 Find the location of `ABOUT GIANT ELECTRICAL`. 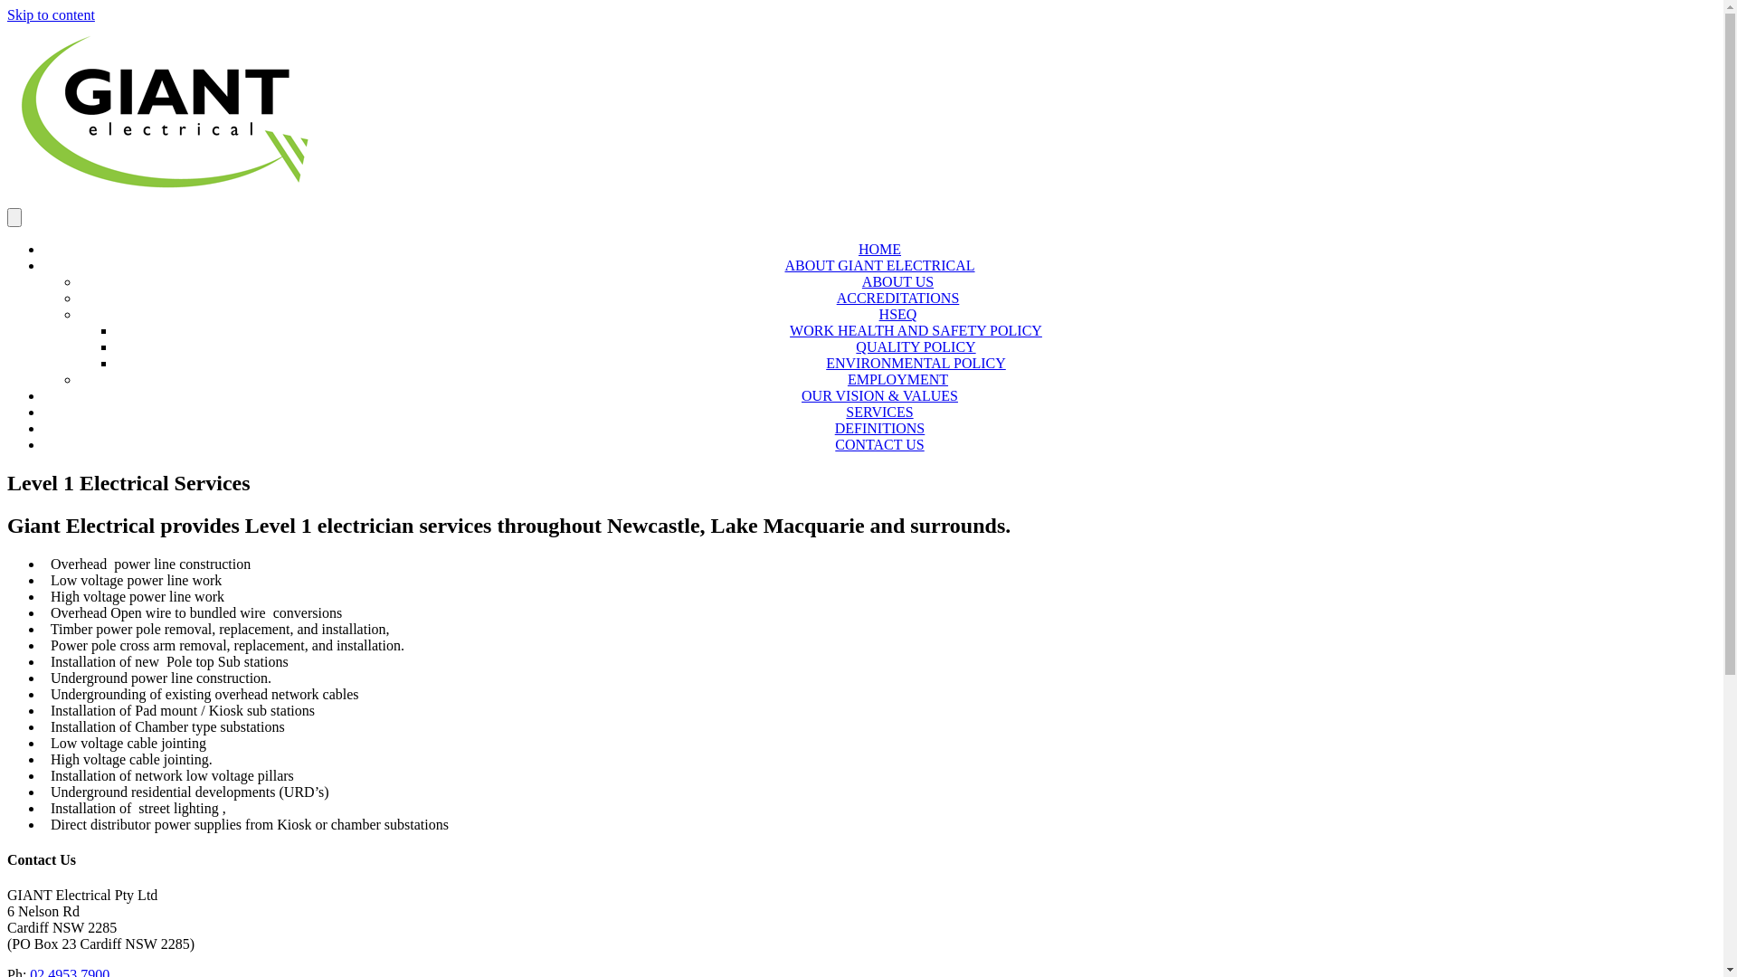

ABOUT GIANT ELECTRICAL is located at coordinates (879, 266).